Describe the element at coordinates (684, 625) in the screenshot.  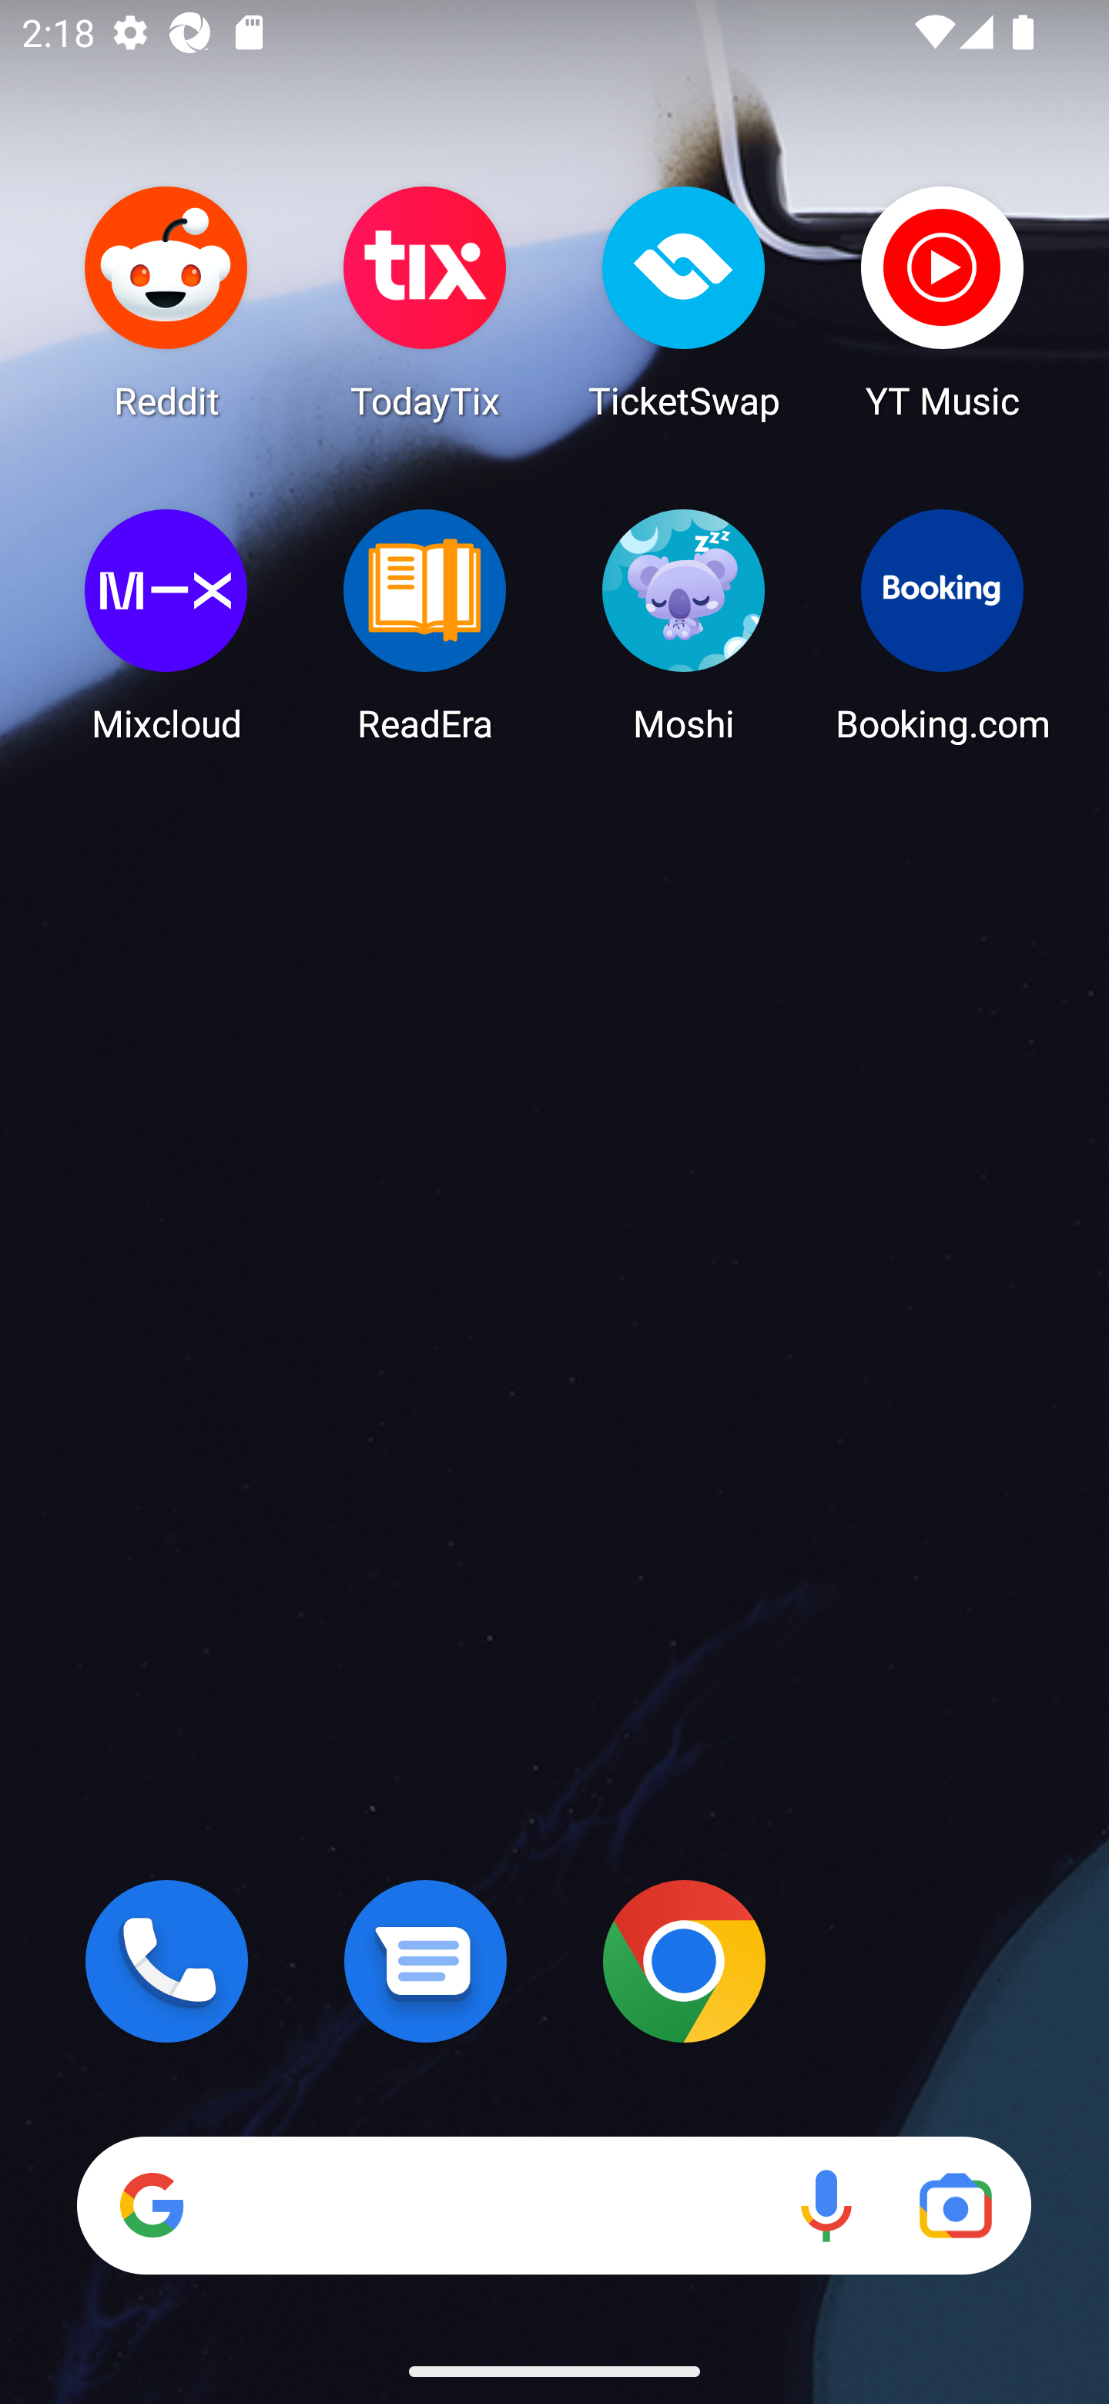
I see `Moshi` at that location.